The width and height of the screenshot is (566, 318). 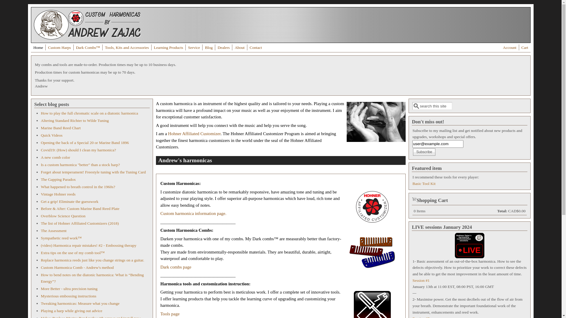 What do you see at coordinates (256, 48) in the screenshot?
I see `Contact` at bounding box center [256, 48].